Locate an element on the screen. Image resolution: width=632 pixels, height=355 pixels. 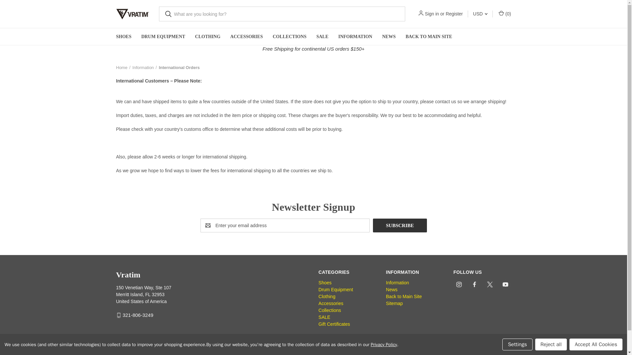
Contact Vratim is located at coordinates (446, 102).